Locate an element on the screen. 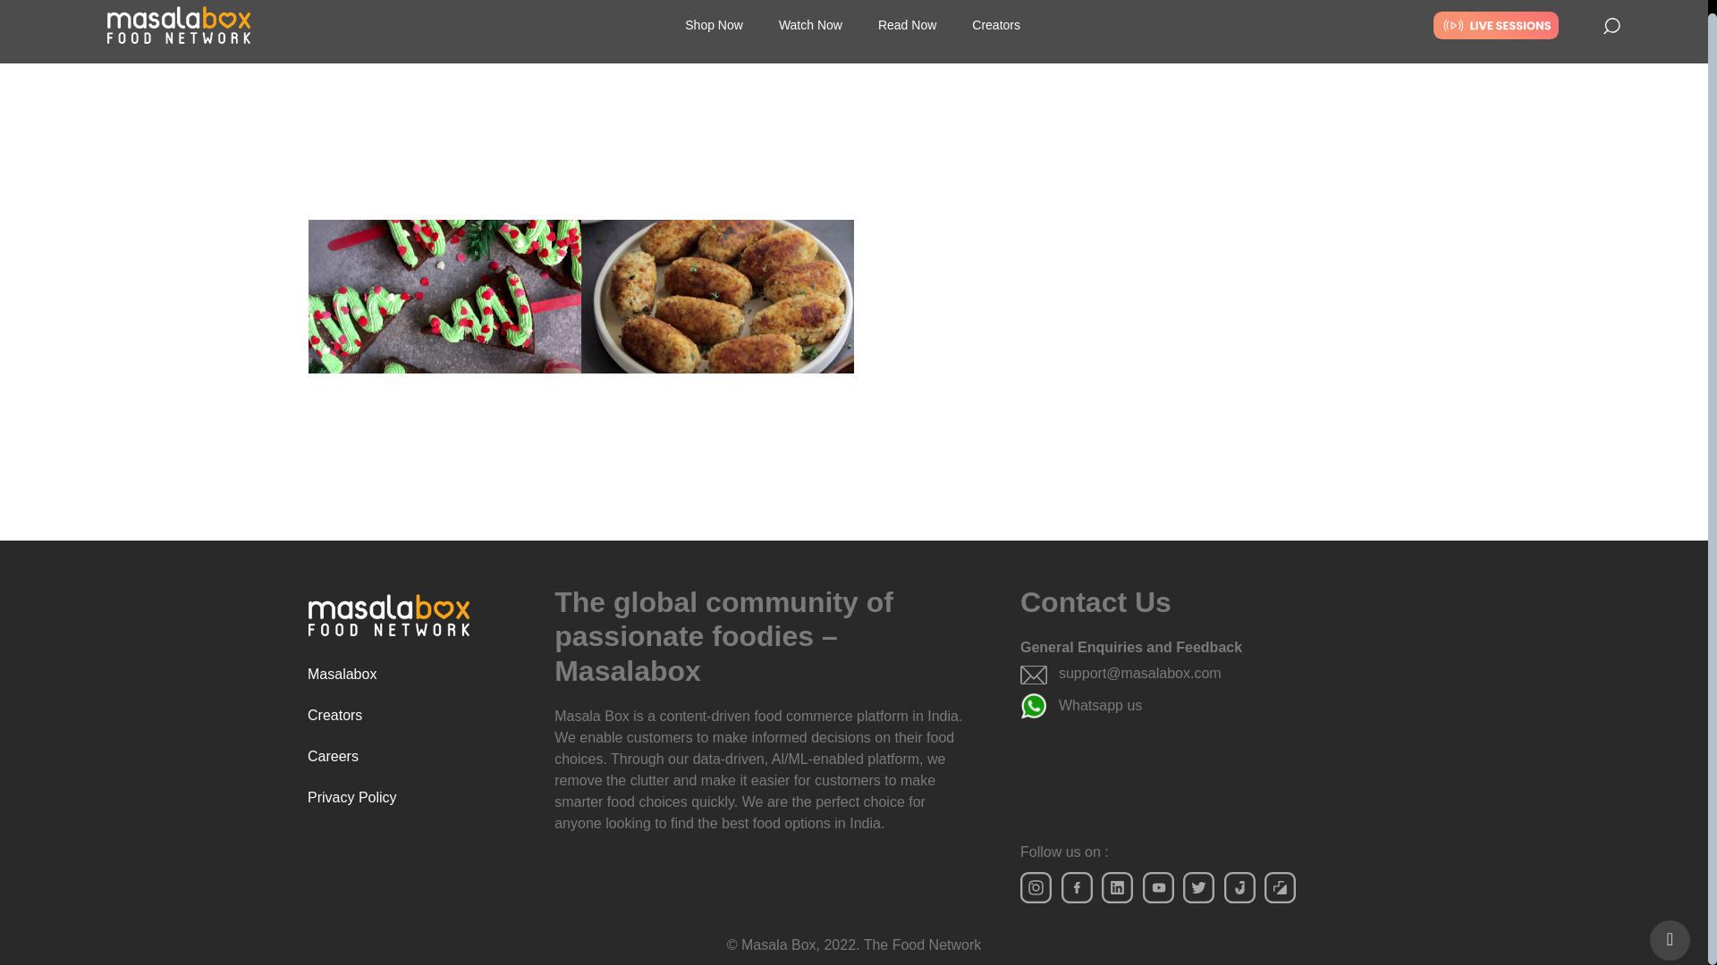 The height and width of the screenshot is (965, 1717). Read Now is located at coordinates (907, 9).